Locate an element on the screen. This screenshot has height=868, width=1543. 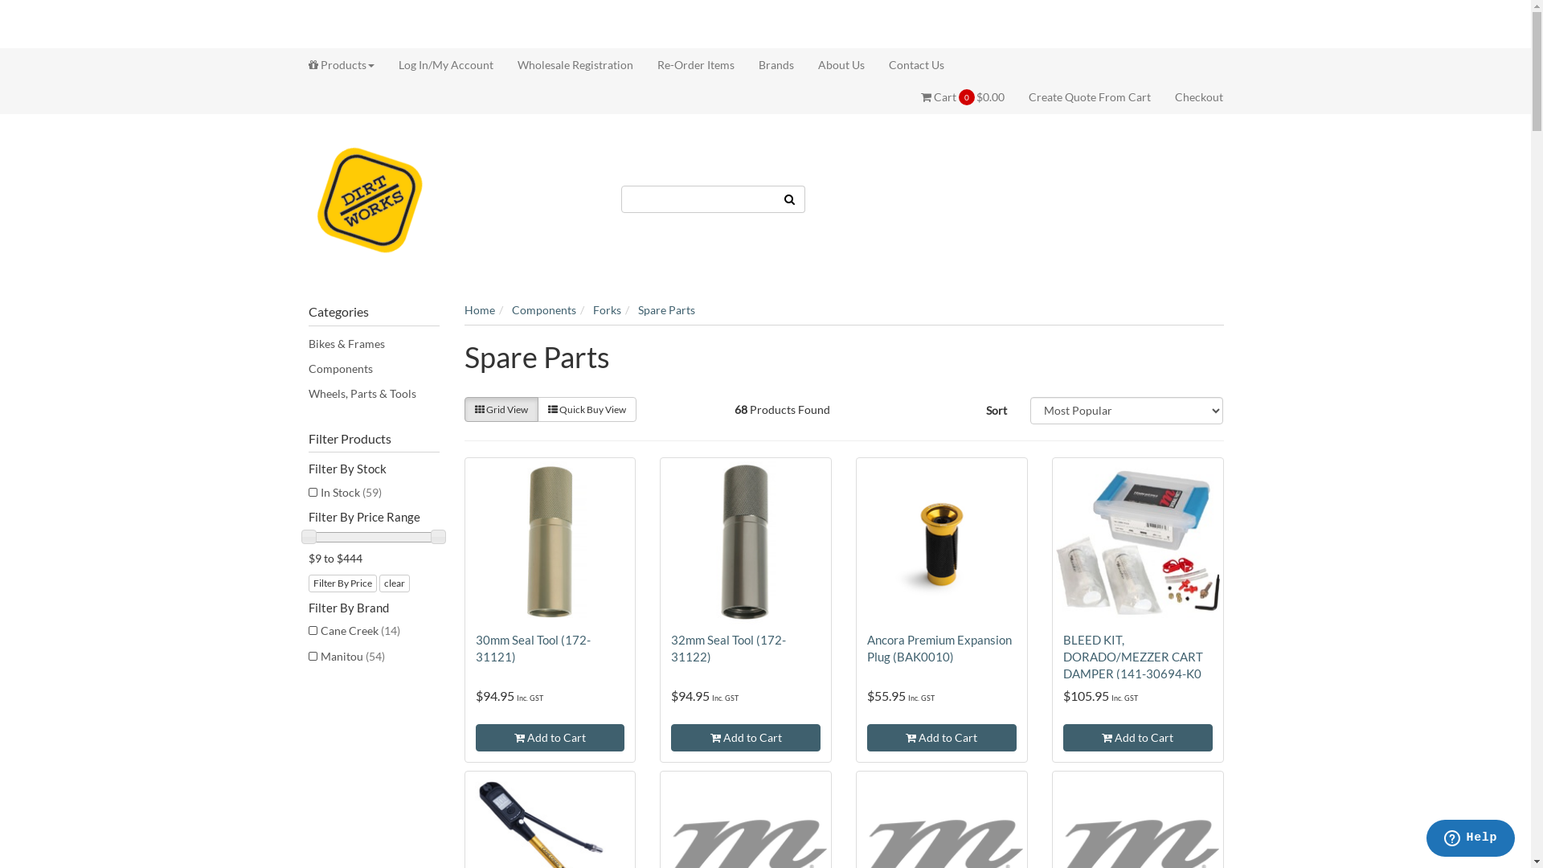
Add to Cart is located at coordinates (550, 738).